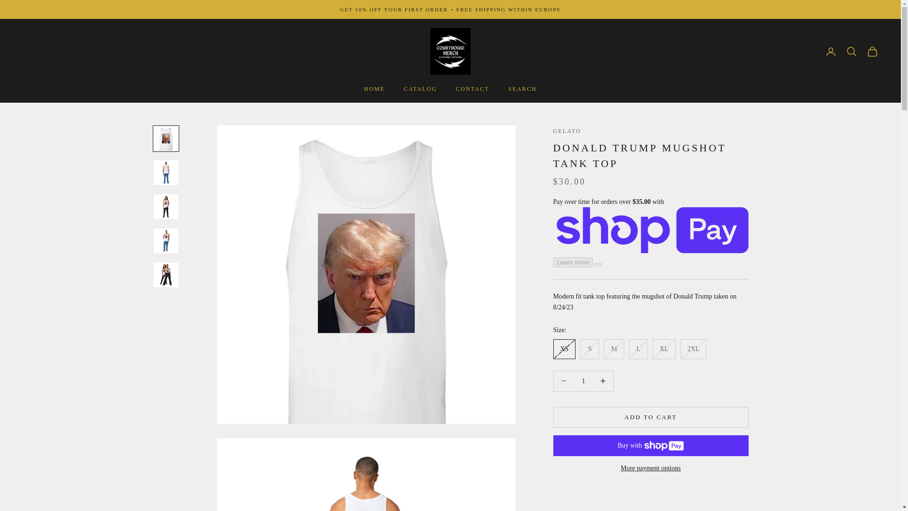  What do you see at coordinates (851, 51) in the screenshot?
I see `Open search` at bounding box center [851, 51].